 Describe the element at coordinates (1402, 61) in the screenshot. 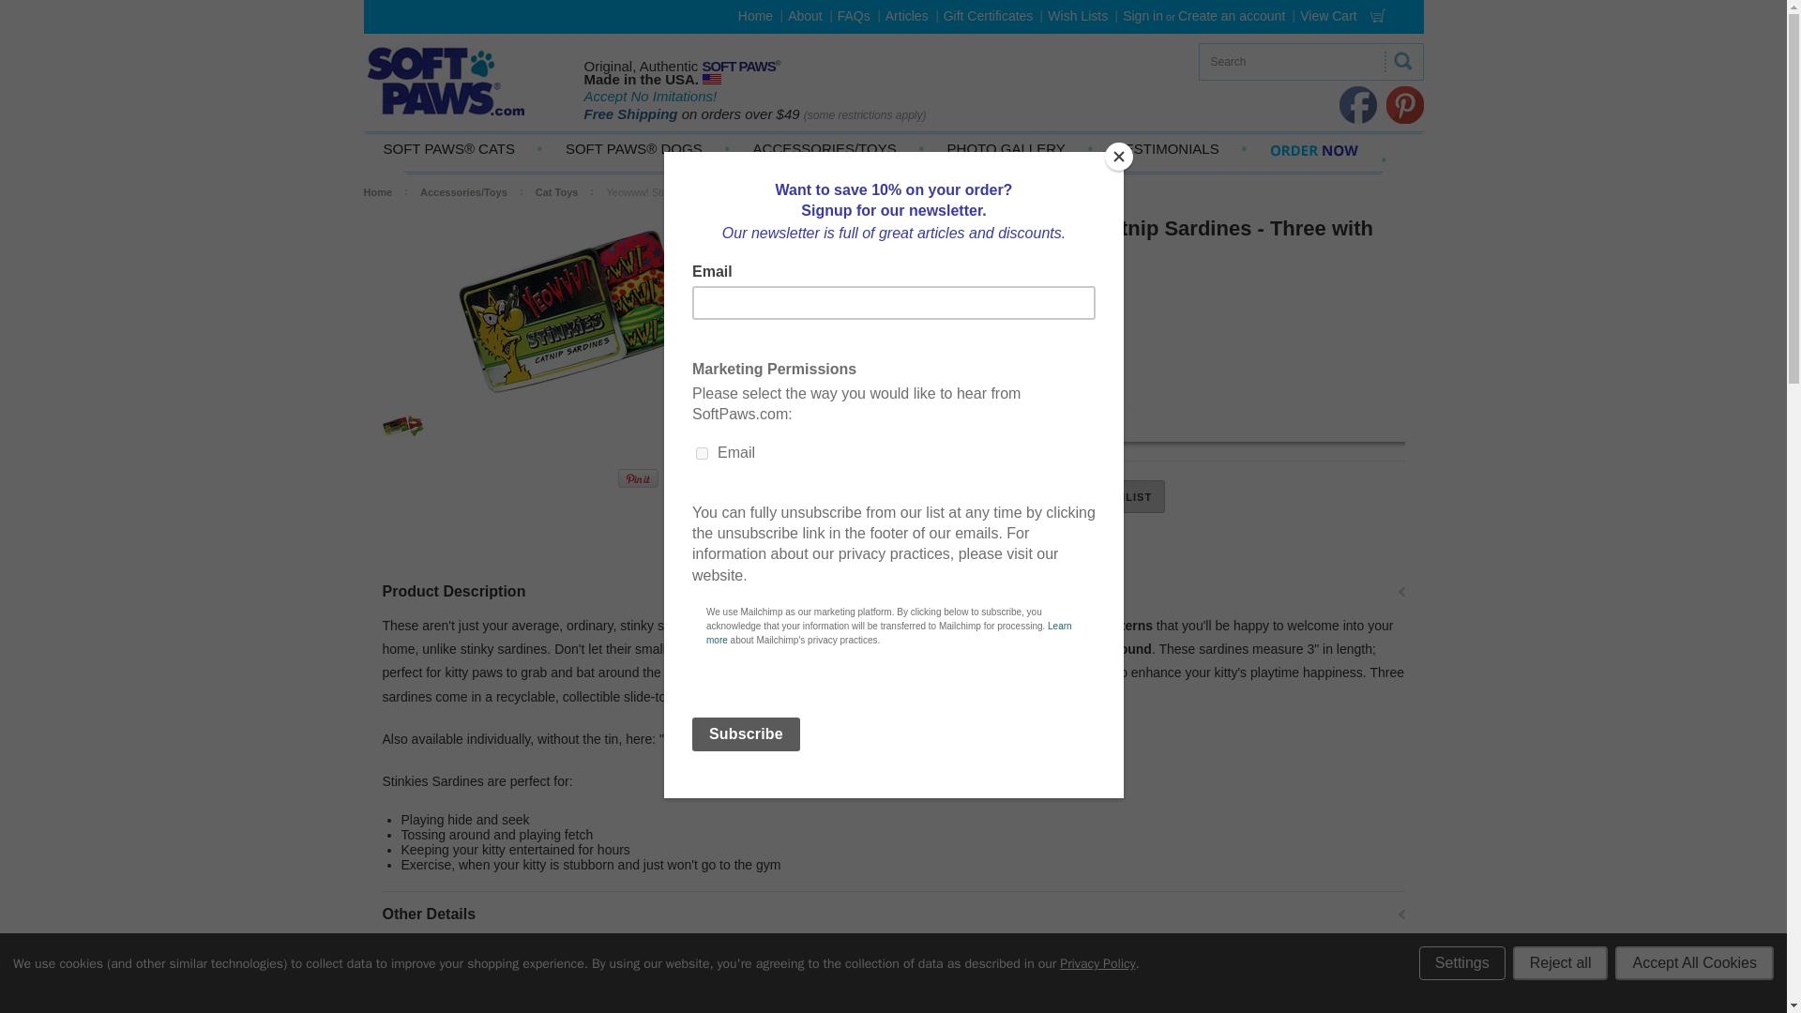

I see `Search` at that location.